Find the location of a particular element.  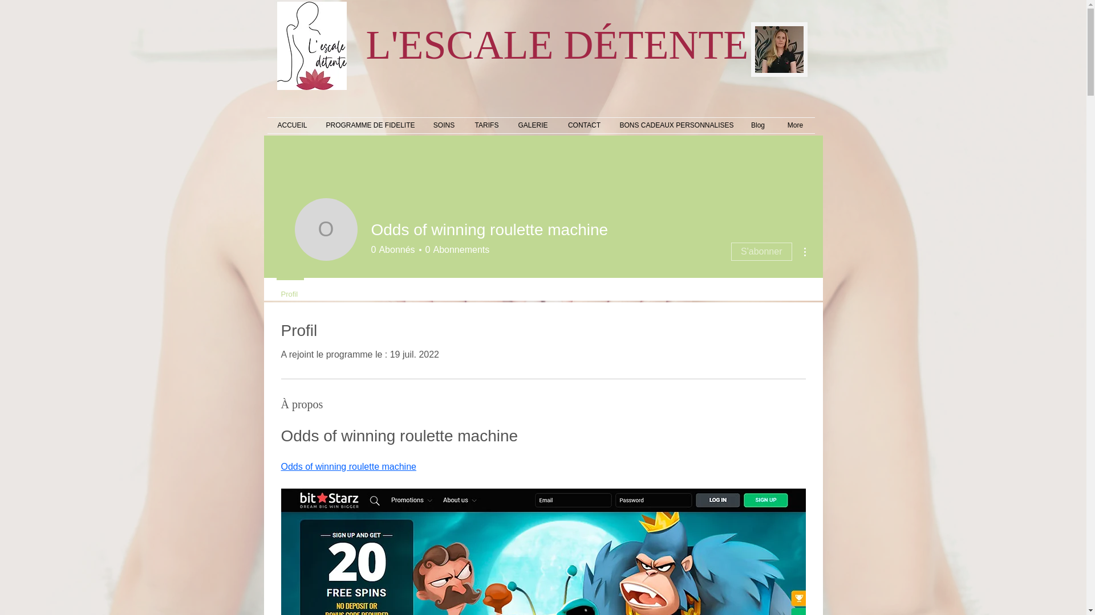

BONS CADEAUX PERSONNALISES is located at coordinates (675, 125).